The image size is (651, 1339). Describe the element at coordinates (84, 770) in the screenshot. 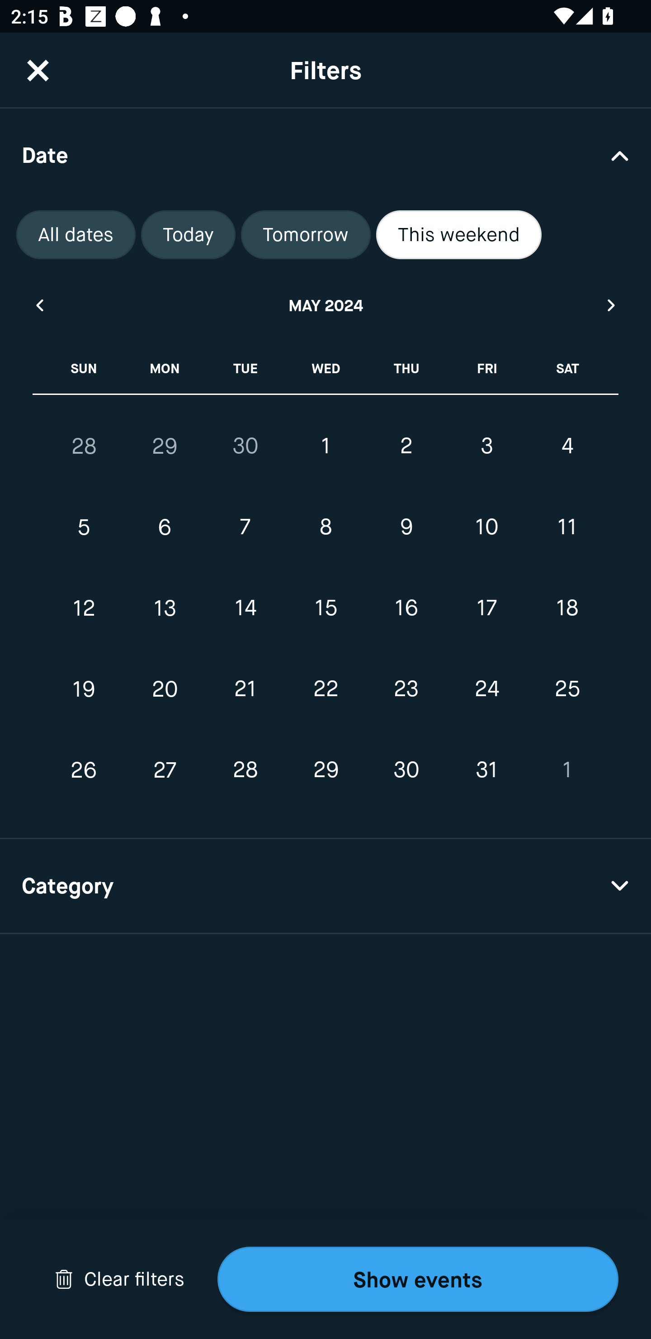

I see `26` at that location.